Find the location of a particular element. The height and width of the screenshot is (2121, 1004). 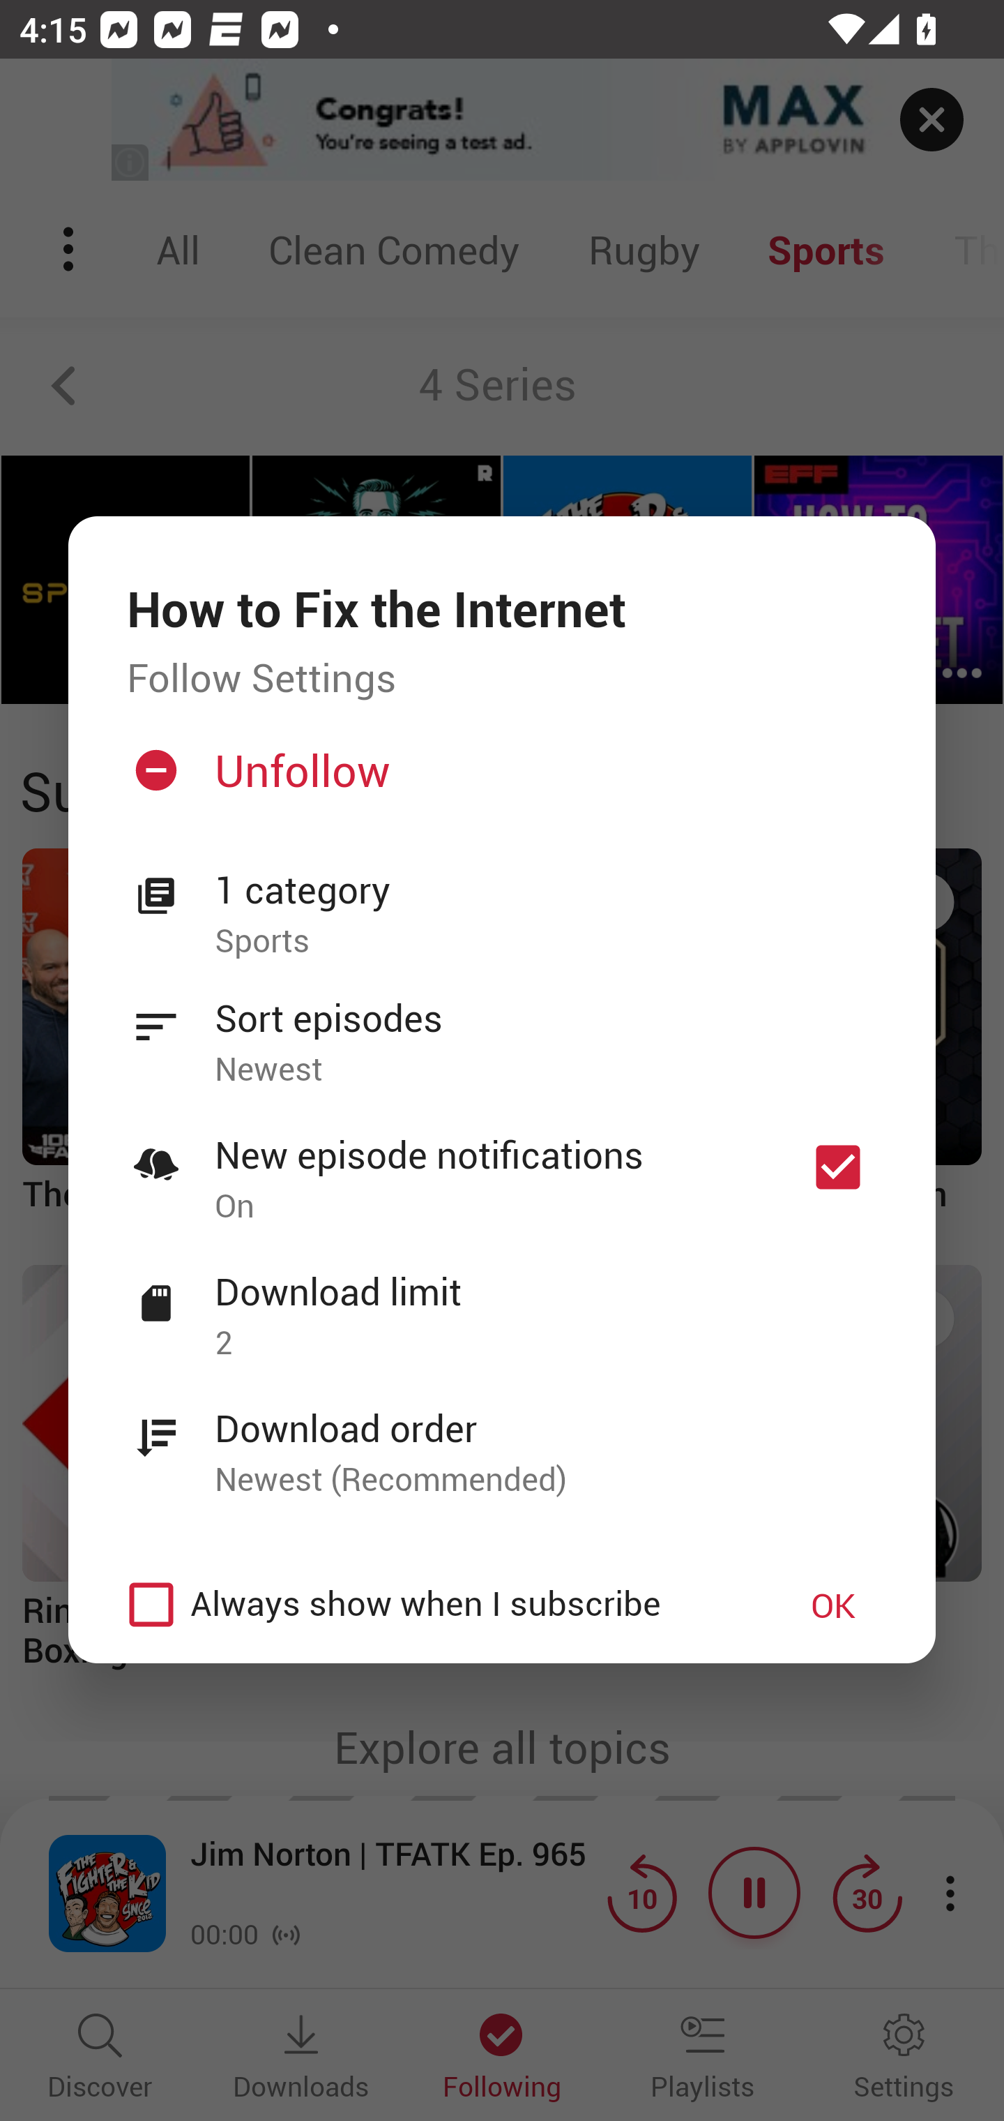

Sort episodes Newest is located at coordinates (502, 1028).